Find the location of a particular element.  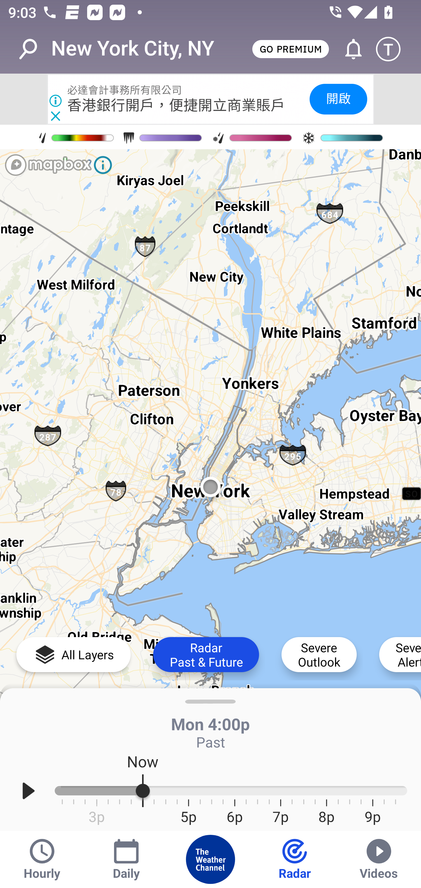

Go to Alerts and Notifications is located at coordinates (348, 49).